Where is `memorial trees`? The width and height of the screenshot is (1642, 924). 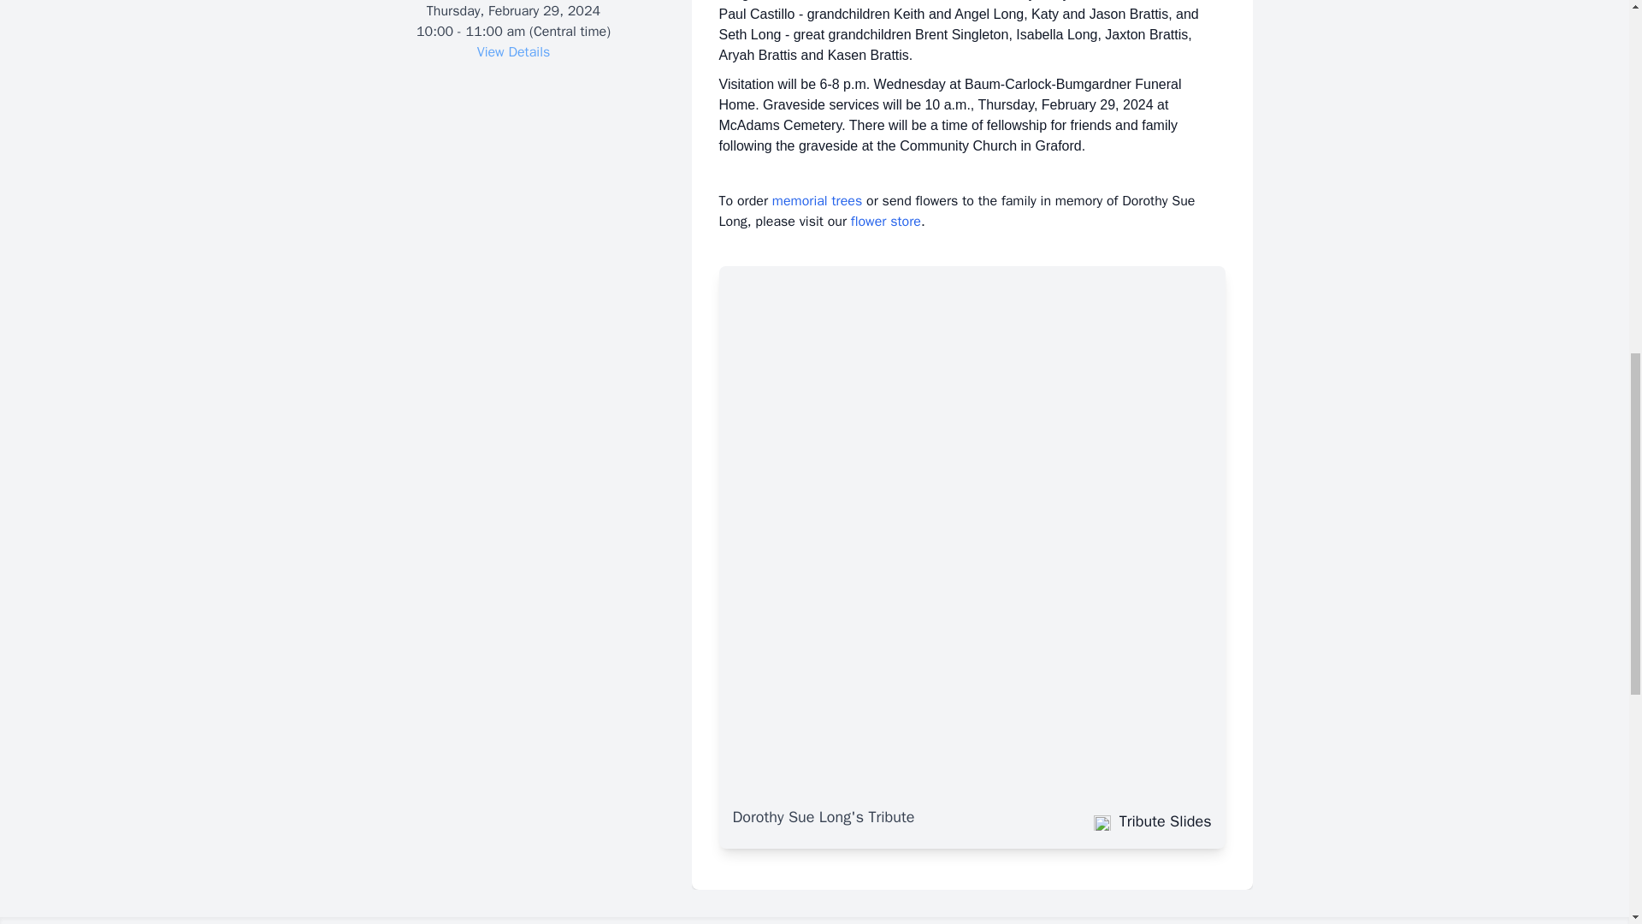
memorial trees is located at coordinates (817, 200).